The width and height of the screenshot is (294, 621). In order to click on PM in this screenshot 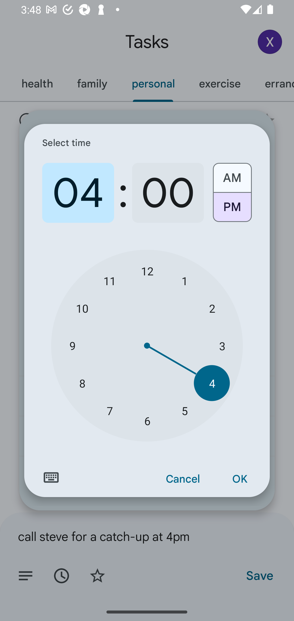, I will do `click(232, 210)`.